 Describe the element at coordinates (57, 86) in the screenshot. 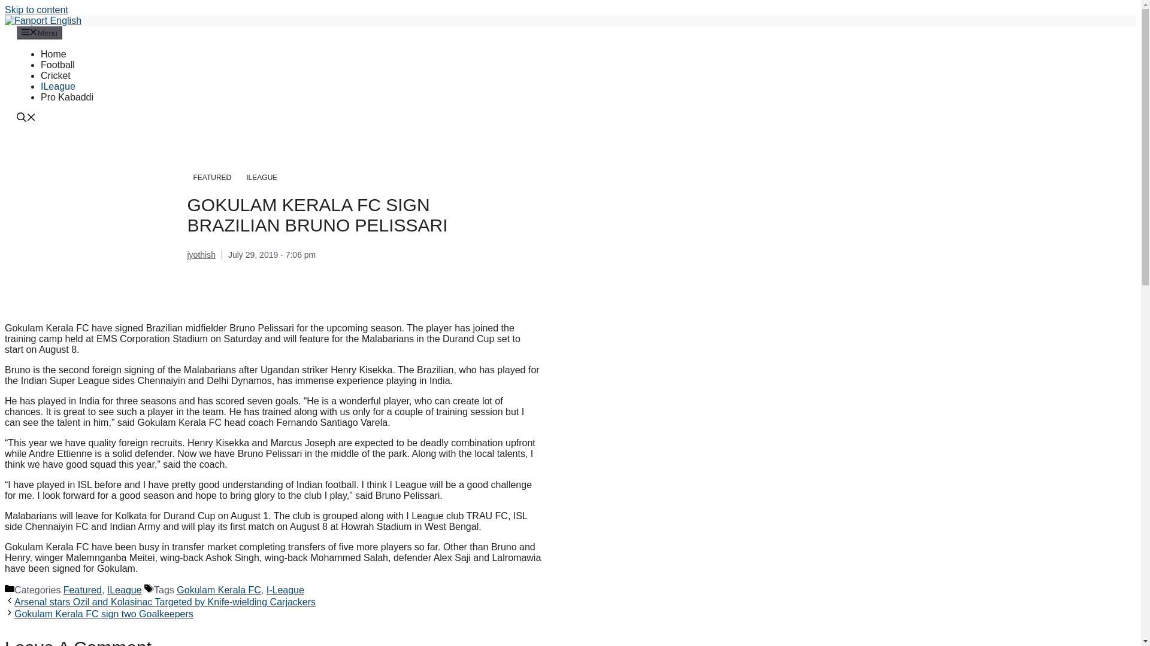

I see `ILeague` at that location.